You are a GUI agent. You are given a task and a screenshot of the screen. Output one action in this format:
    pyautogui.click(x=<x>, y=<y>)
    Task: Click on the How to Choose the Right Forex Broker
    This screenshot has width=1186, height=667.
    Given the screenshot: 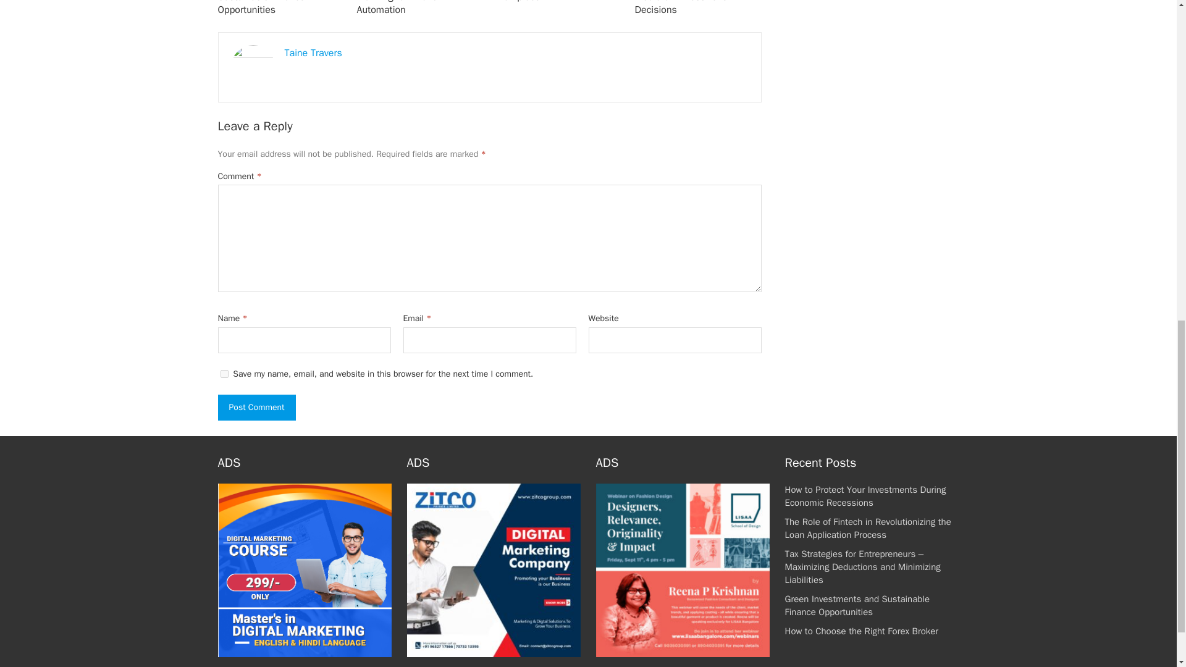 What is the action you would take?
    pyautogui.click(x=861, y=631)
    